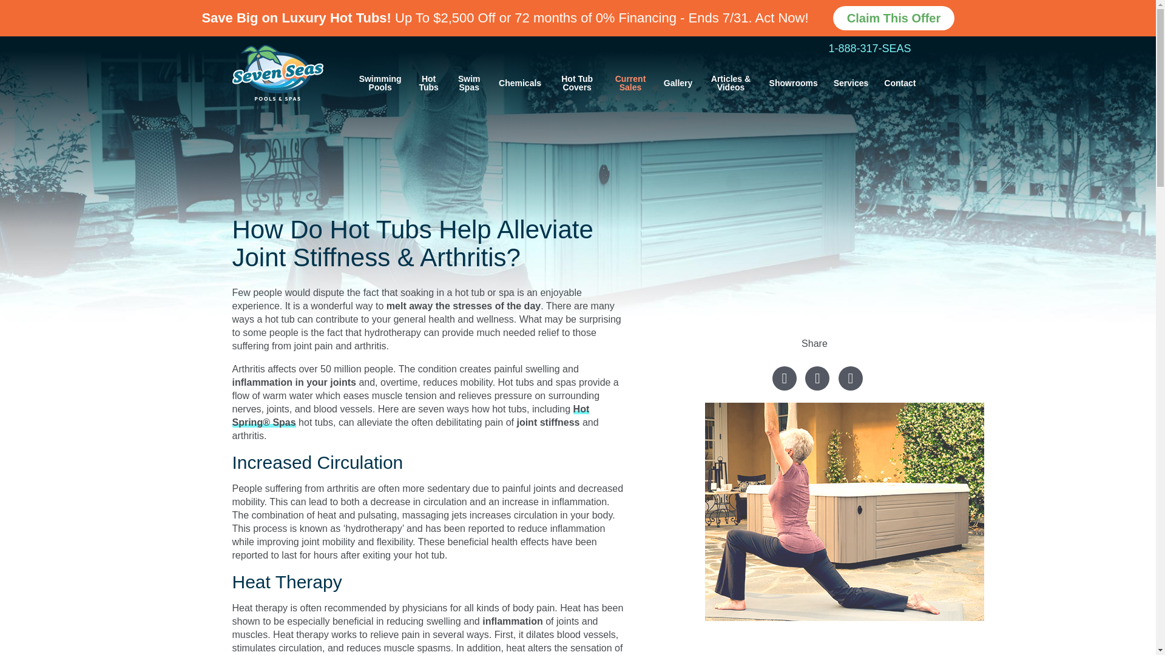  Describe the element at coordinates (520, 82) in the screenshot. I see `Chemicals` at that location.